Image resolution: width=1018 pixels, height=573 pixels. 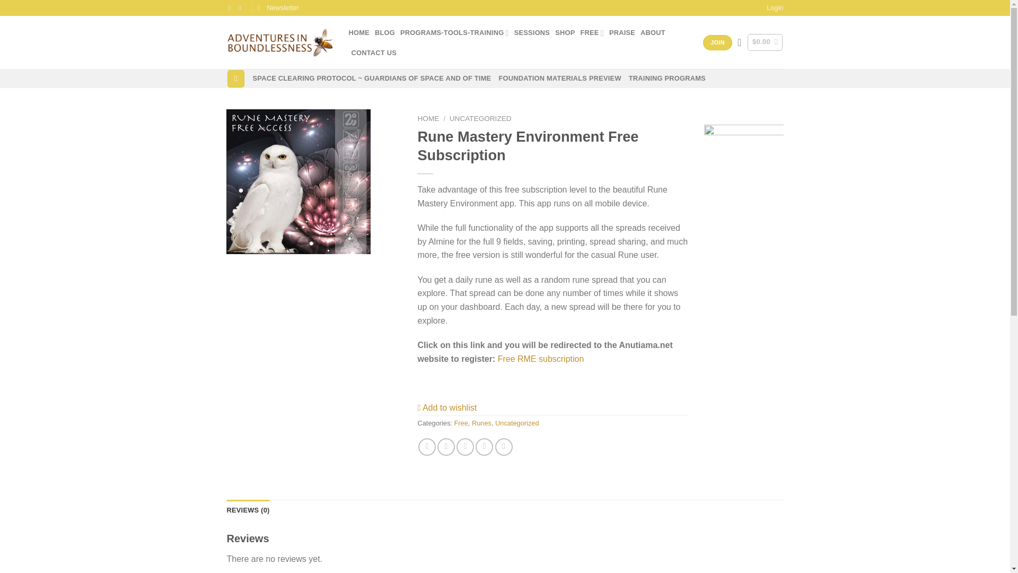 What do you see at coordinates (359, 33) in the screenshot?
I see `HOME` at bounding box center [359, 33].